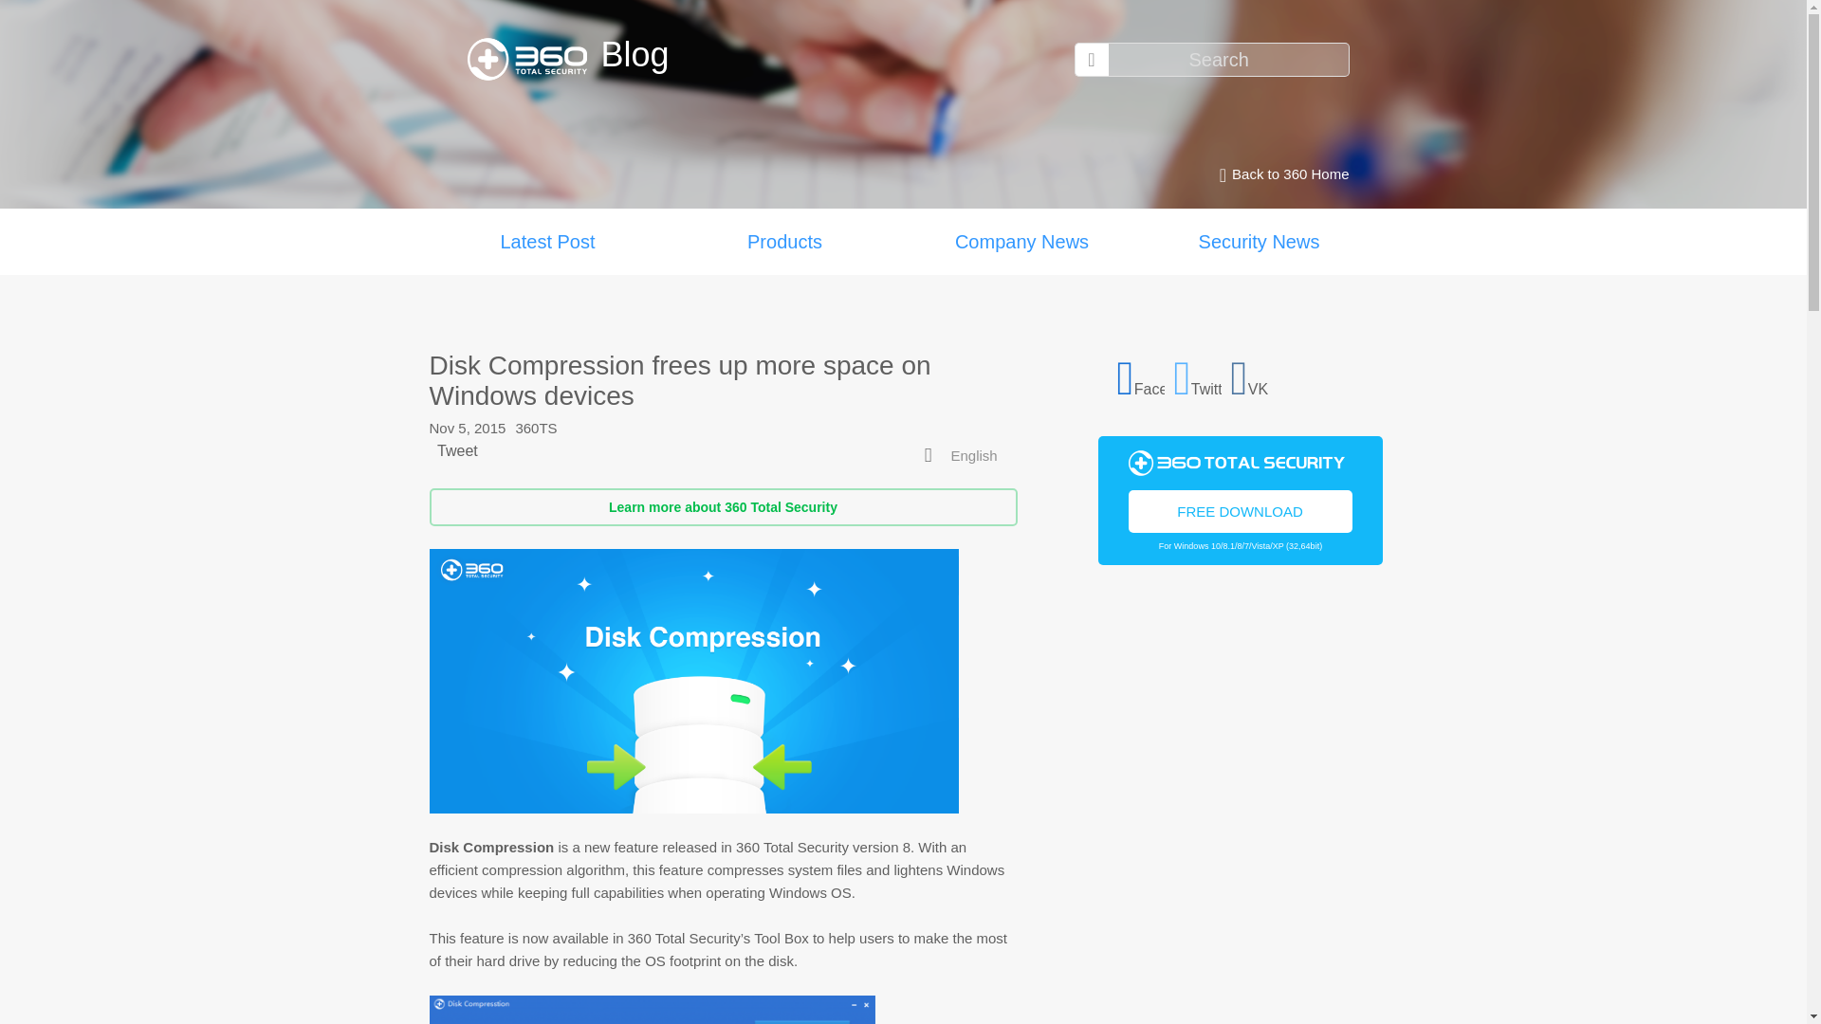 The width and height of the screenshot is (1821, 1024). What do you see at coordinates (1278, 174) in the screenshot?
I see `Back to 360 Home` at bounding box center [1278, 174].